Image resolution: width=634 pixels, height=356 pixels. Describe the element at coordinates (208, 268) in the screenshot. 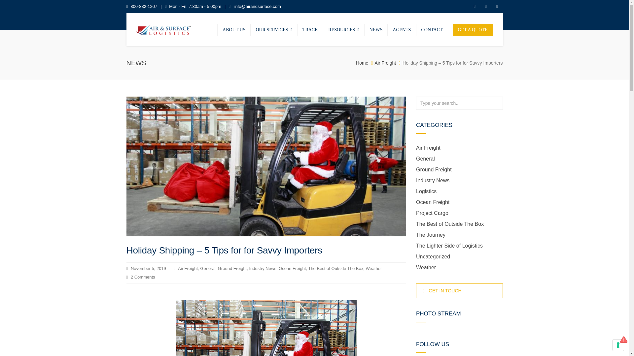

I see `General` at that location.